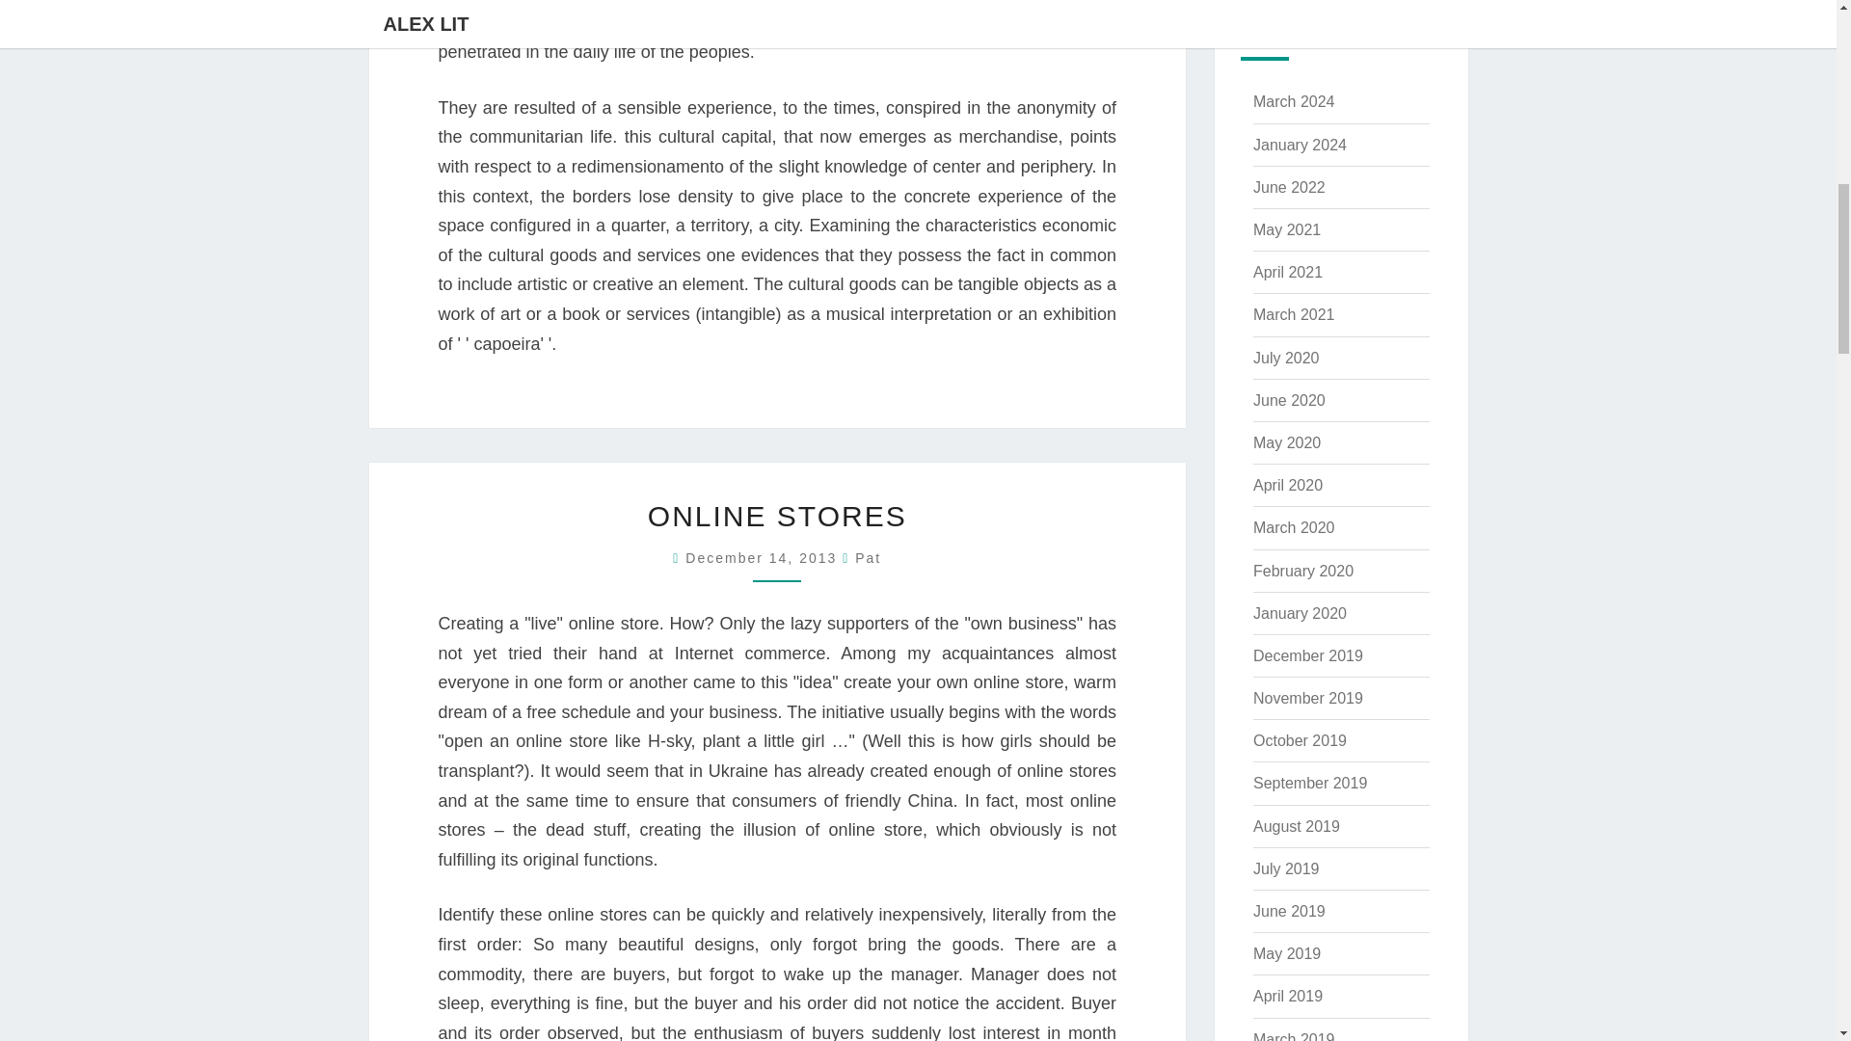 This screenshot has width=1851, height=1041. Describe the element at coordinates (1288, 484) in the screenshot. I see `April 2020` at that location.